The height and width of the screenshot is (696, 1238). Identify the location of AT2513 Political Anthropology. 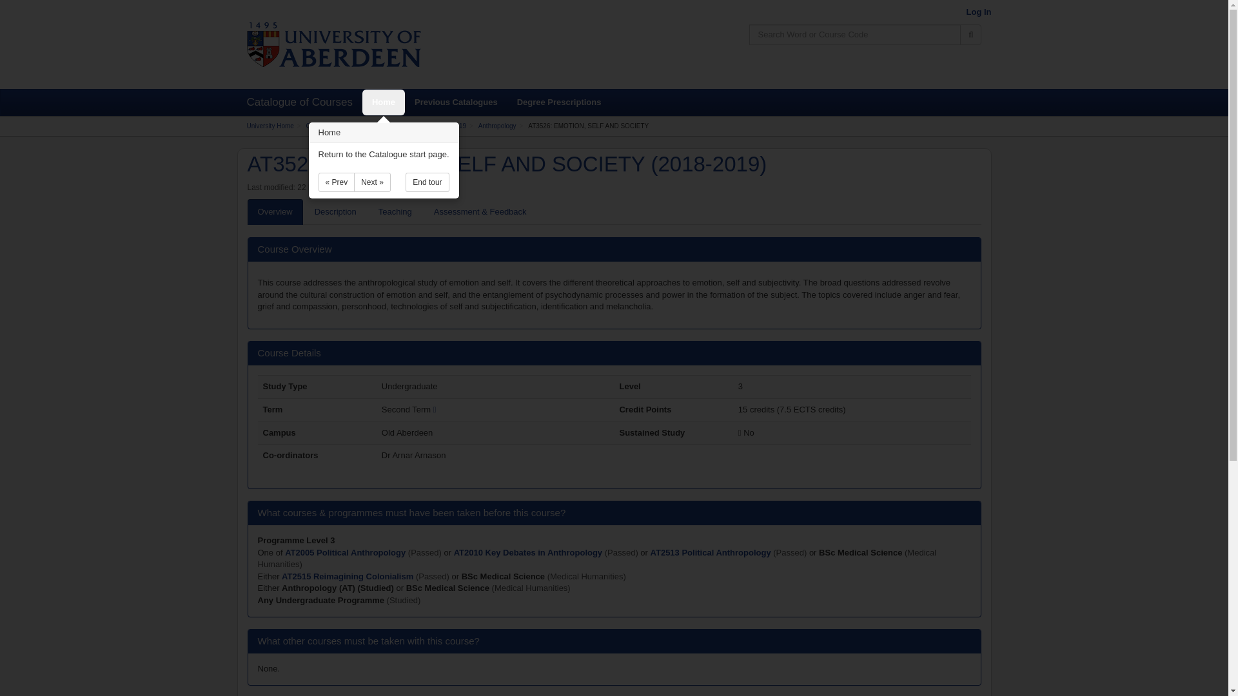
(712, 552).